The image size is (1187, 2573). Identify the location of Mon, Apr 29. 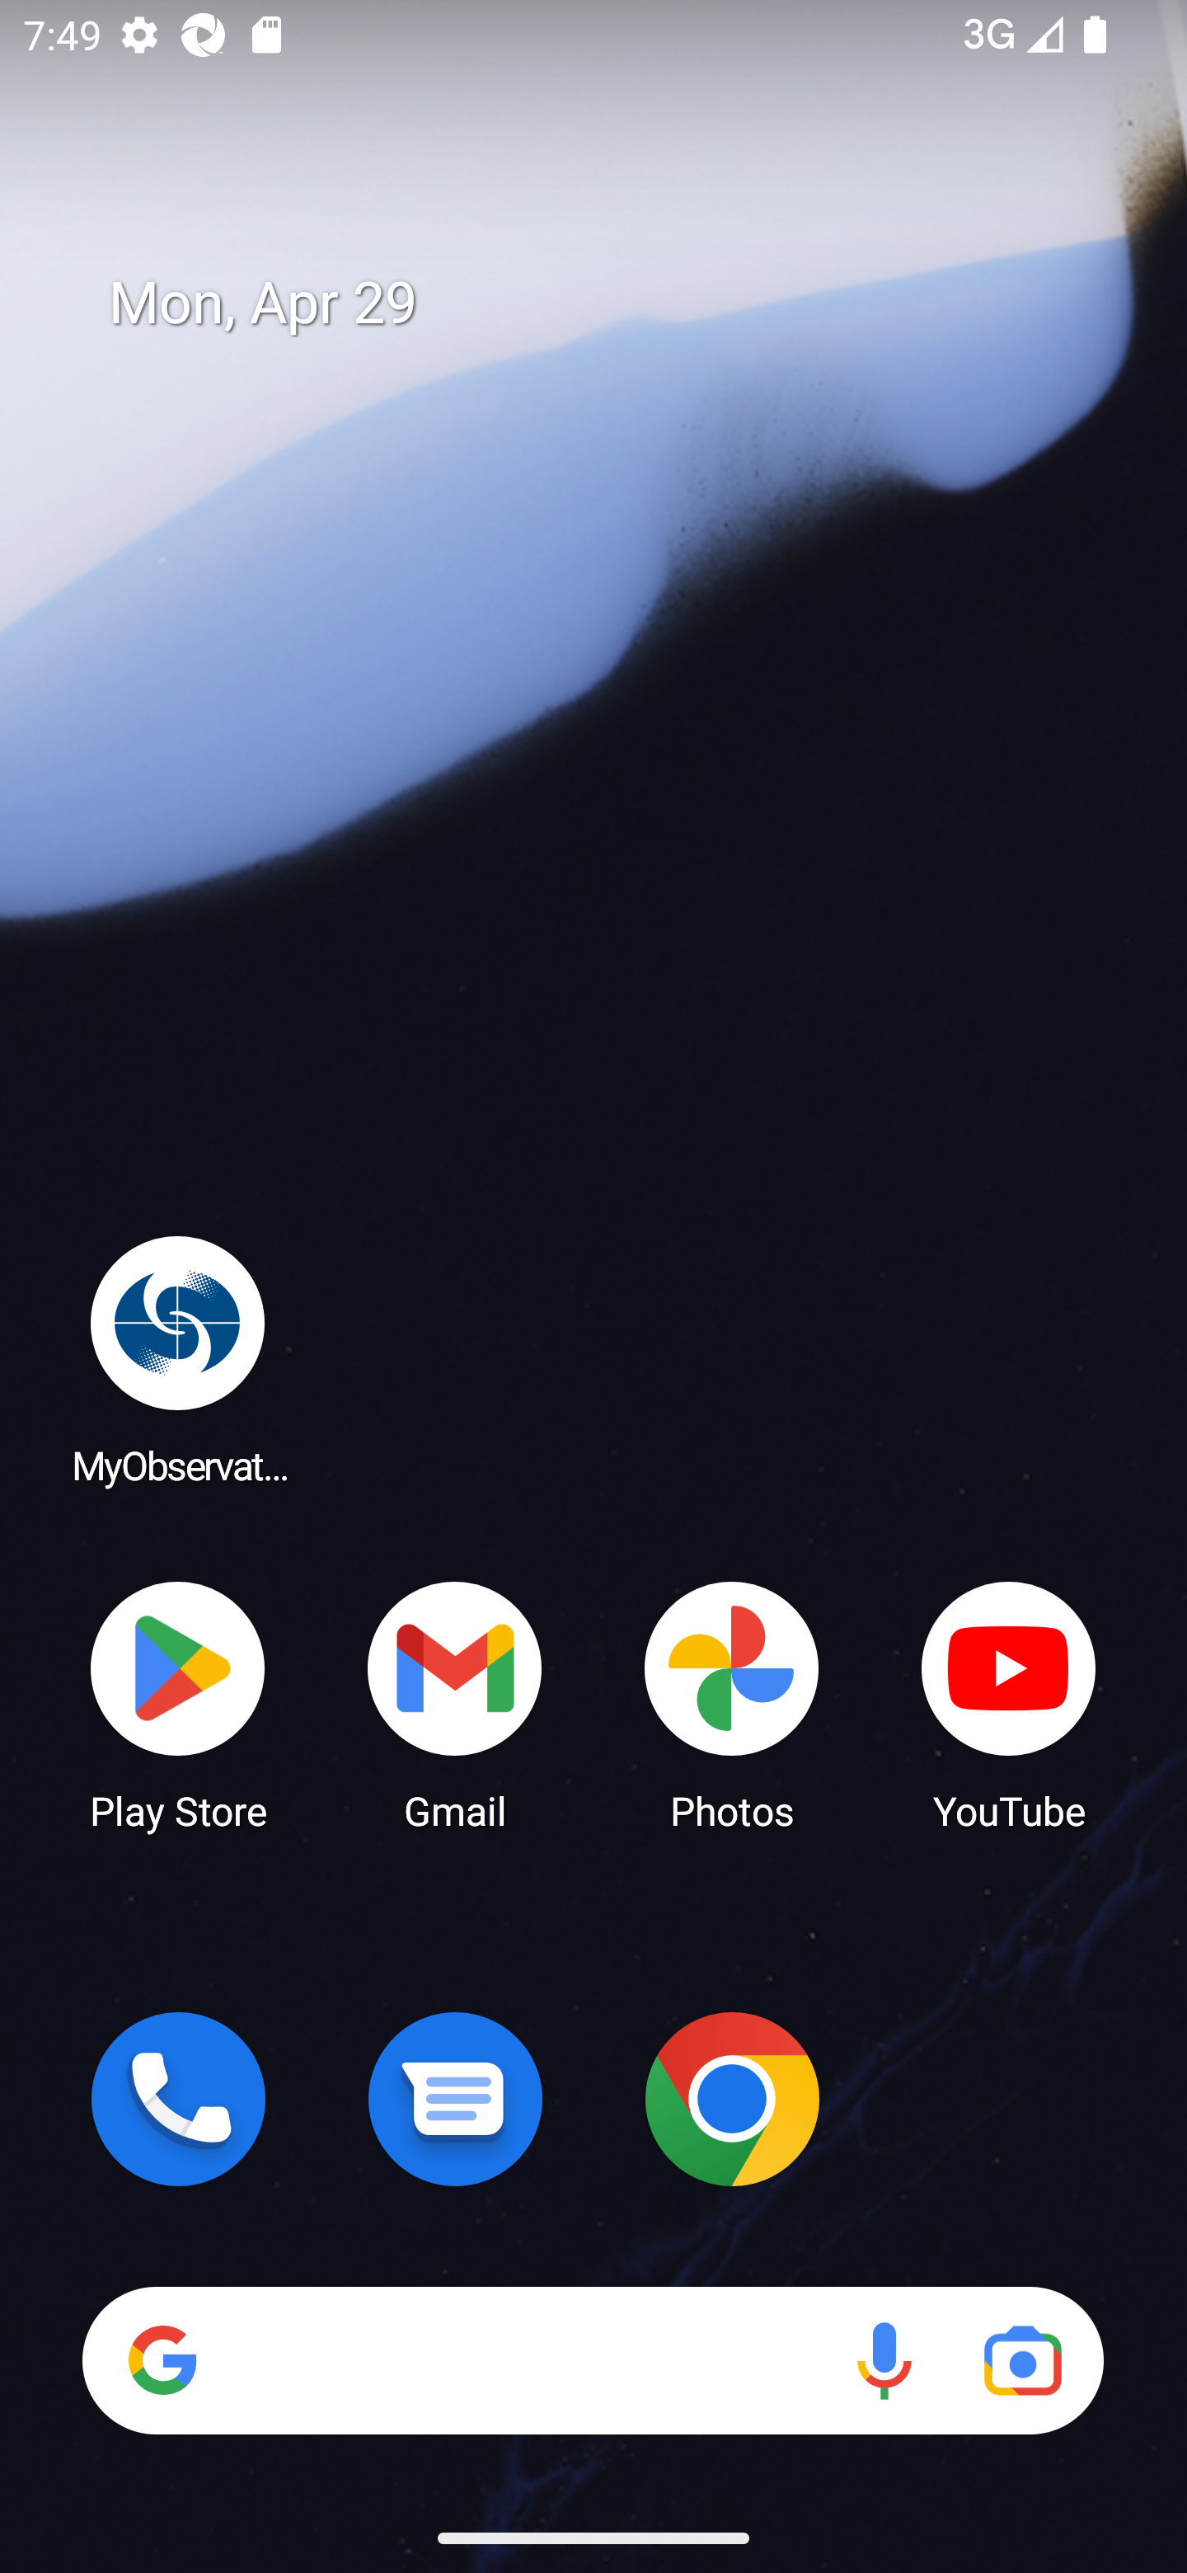
(617, 303).